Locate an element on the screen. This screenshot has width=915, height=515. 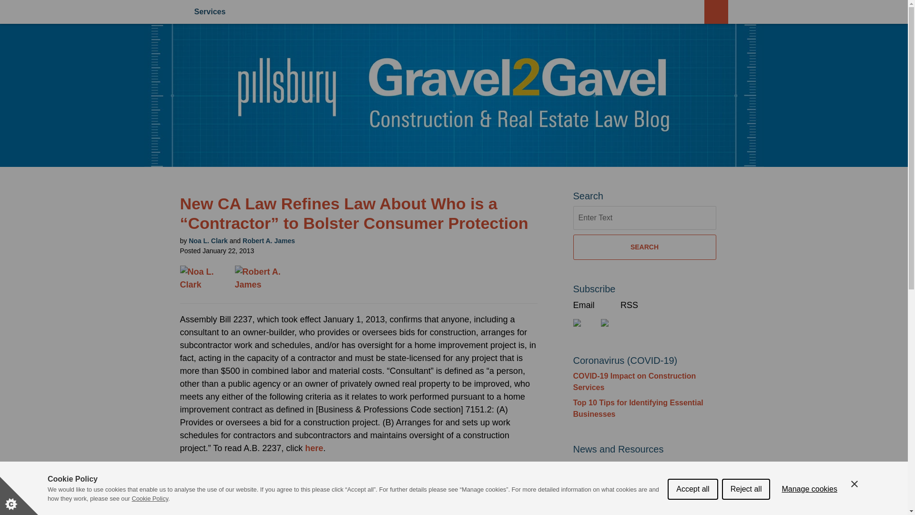
COVID-19 Impact on Construction Services is located at coordinates (634, 381).